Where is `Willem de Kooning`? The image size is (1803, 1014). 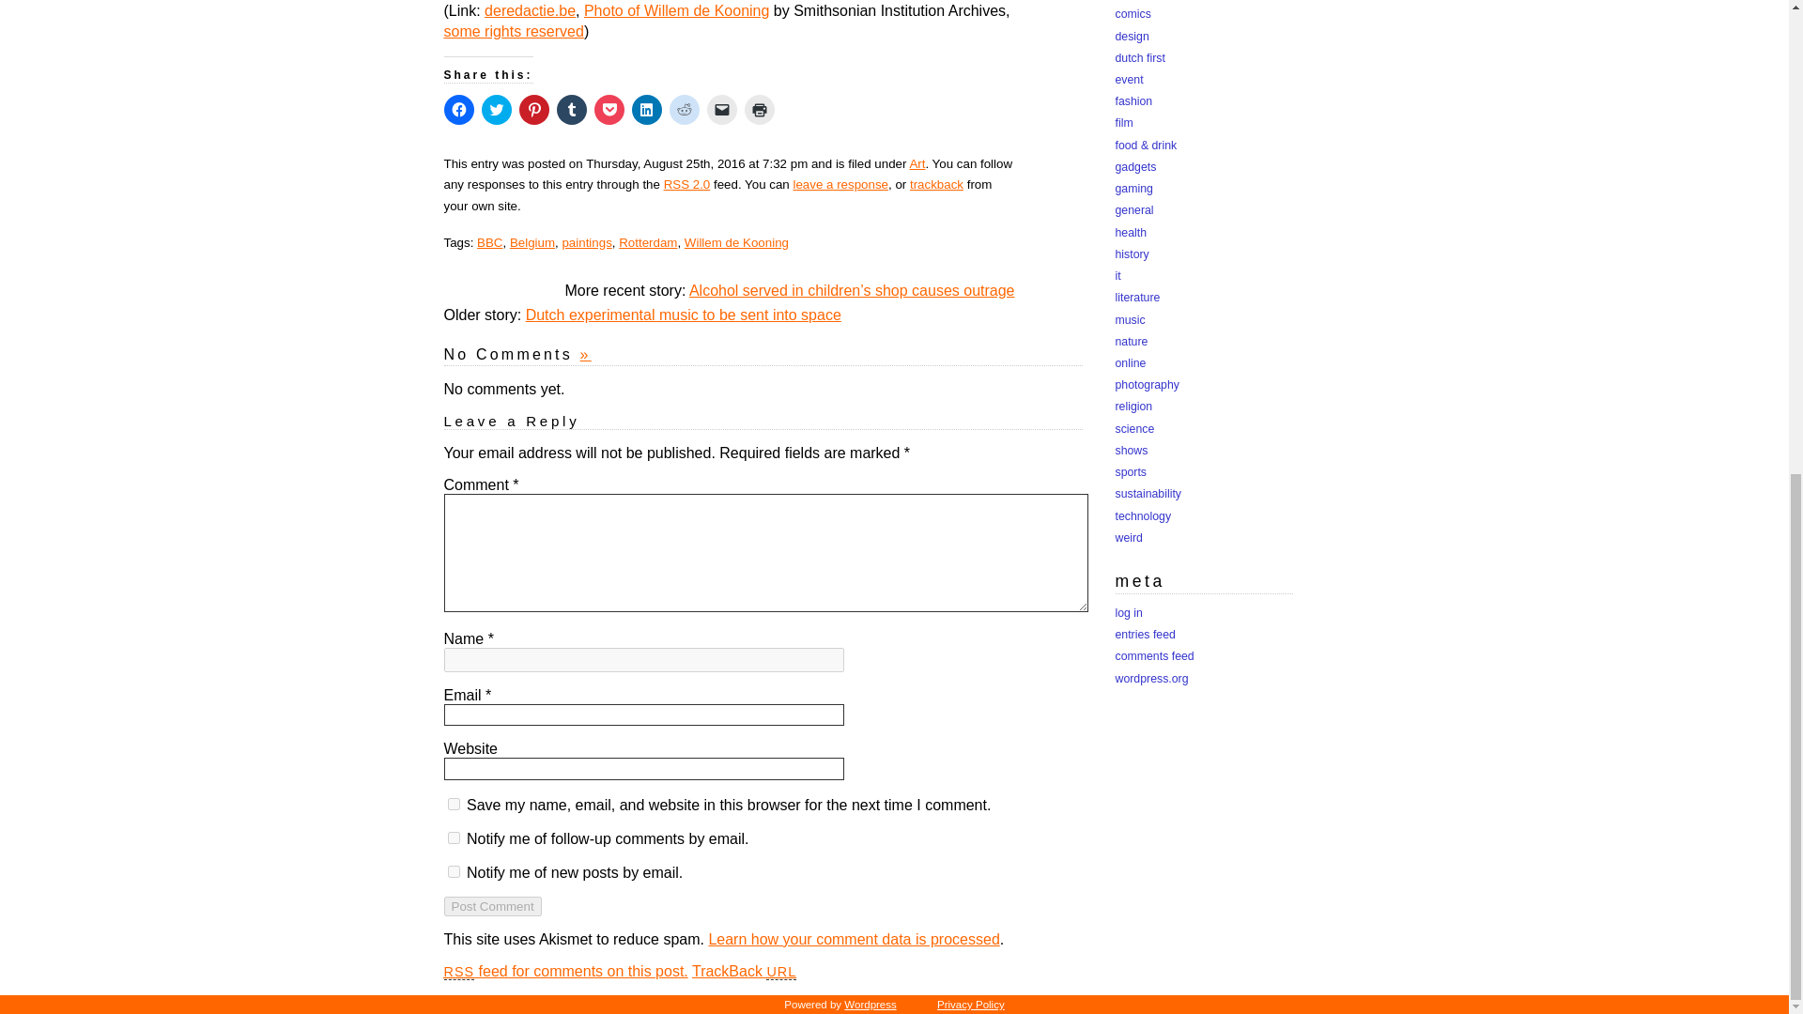
Willem de Kooning is located at coordinates (736, 240).